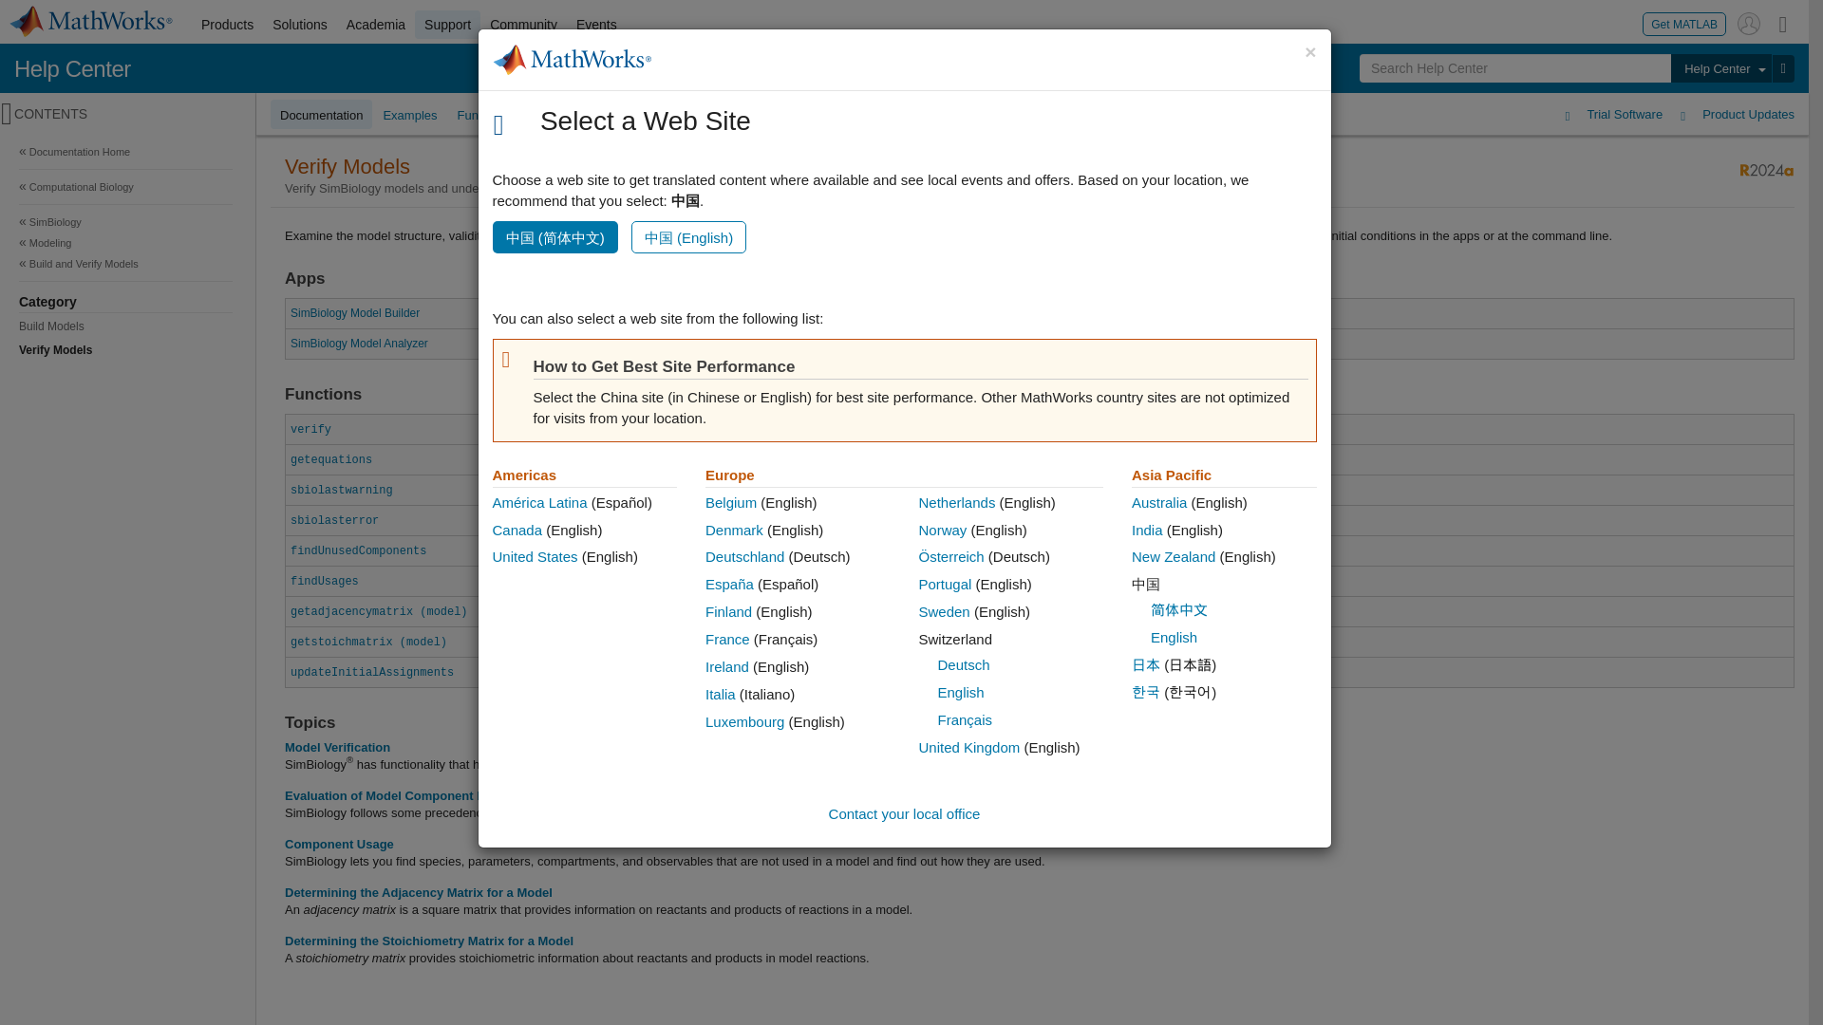  I want to click on Get MATLAB, so click(1684, 23).